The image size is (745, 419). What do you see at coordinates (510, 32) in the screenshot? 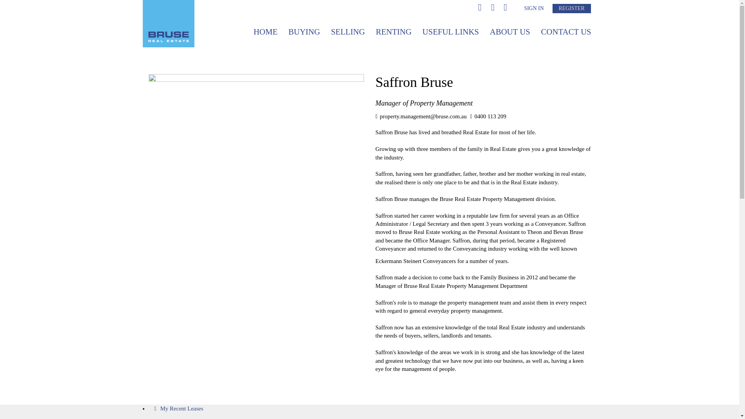
I see `ABOUT US` at bounding box center [510, 32].